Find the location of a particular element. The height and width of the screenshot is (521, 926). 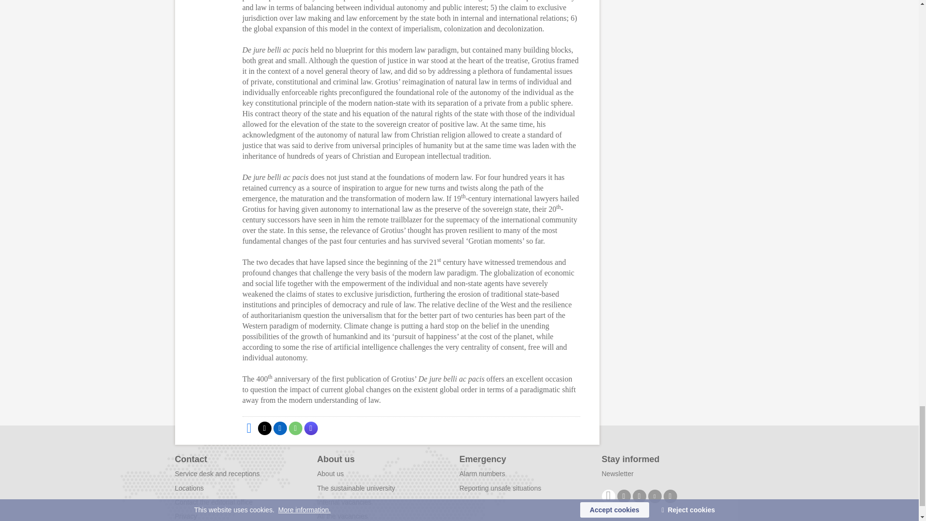

Share by WhatsApp is located at coordinates (295, 428).